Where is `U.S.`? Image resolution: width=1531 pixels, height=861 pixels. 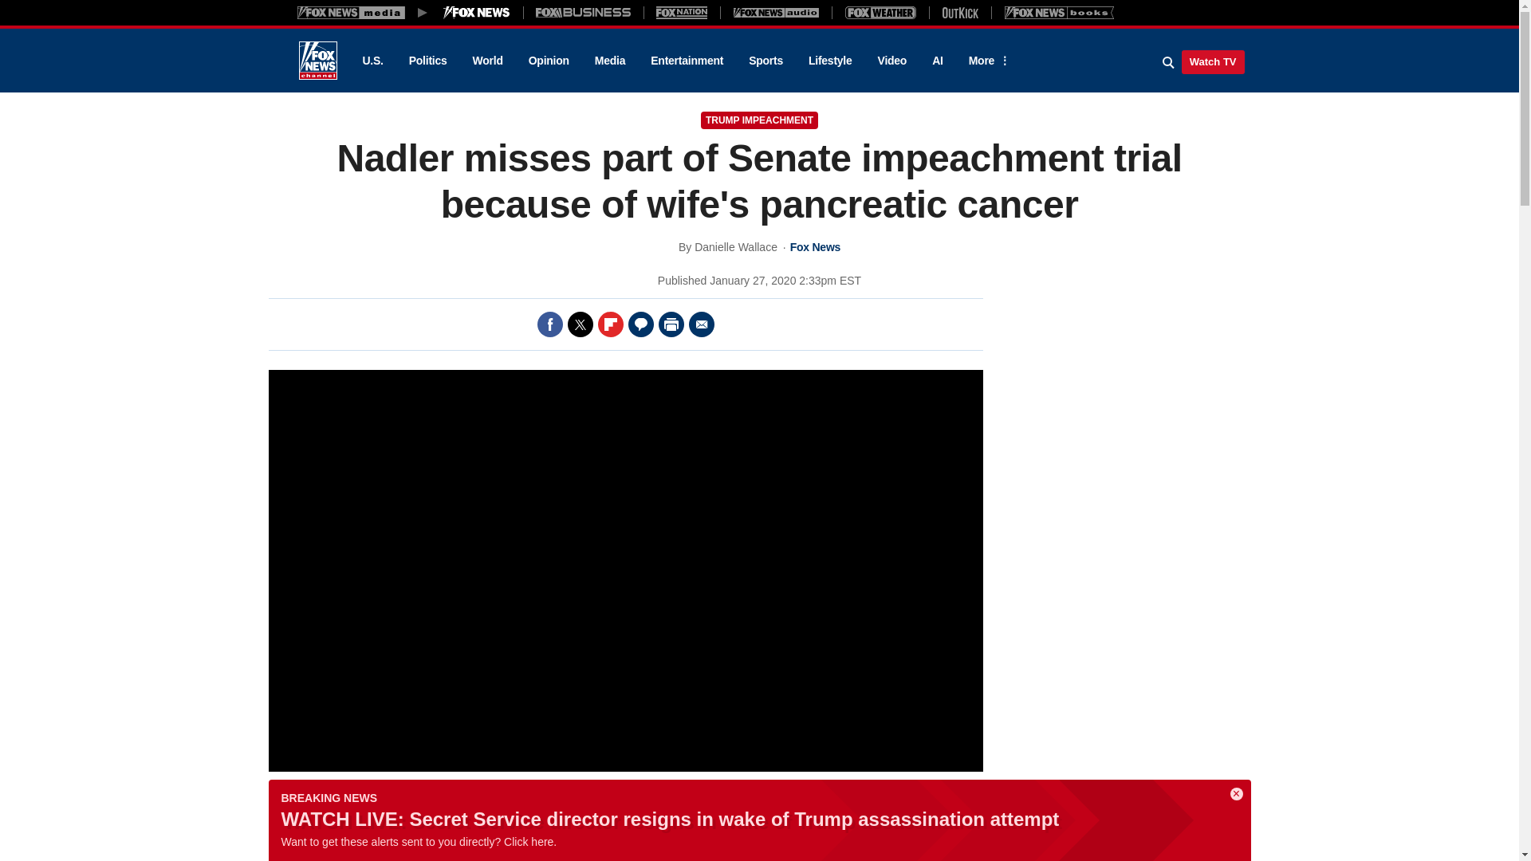
U.S. is located at coordinates (372, 61).